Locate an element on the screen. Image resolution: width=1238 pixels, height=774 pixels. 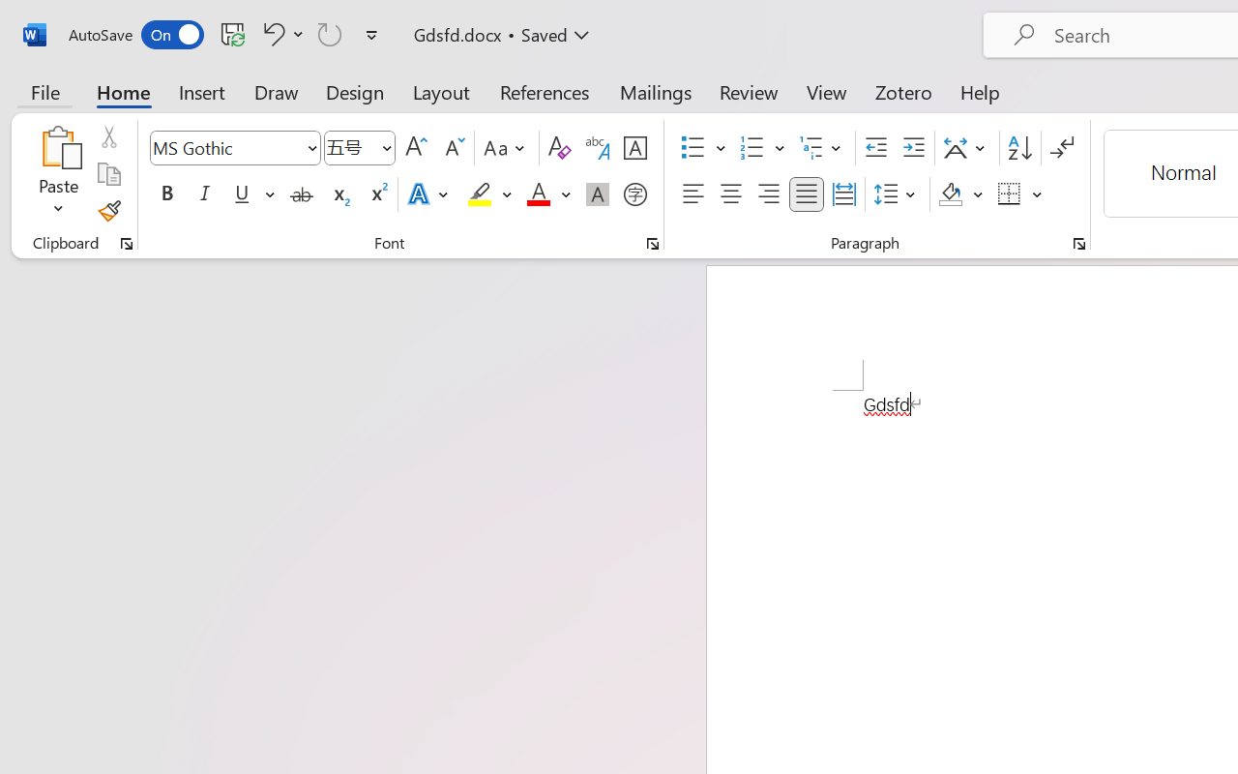
Shading is located at coordinates (961, 194).